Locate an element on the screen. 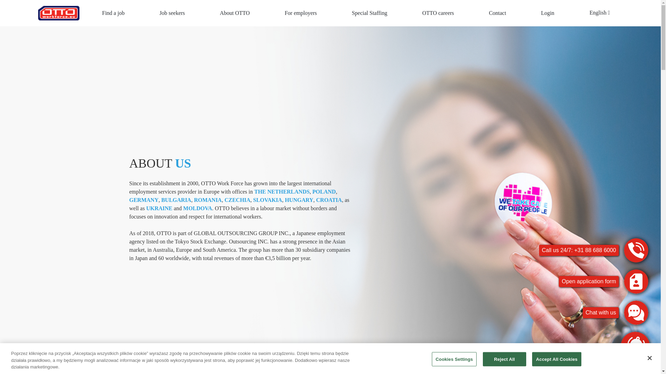  Login is located at coordinates (547, 13).